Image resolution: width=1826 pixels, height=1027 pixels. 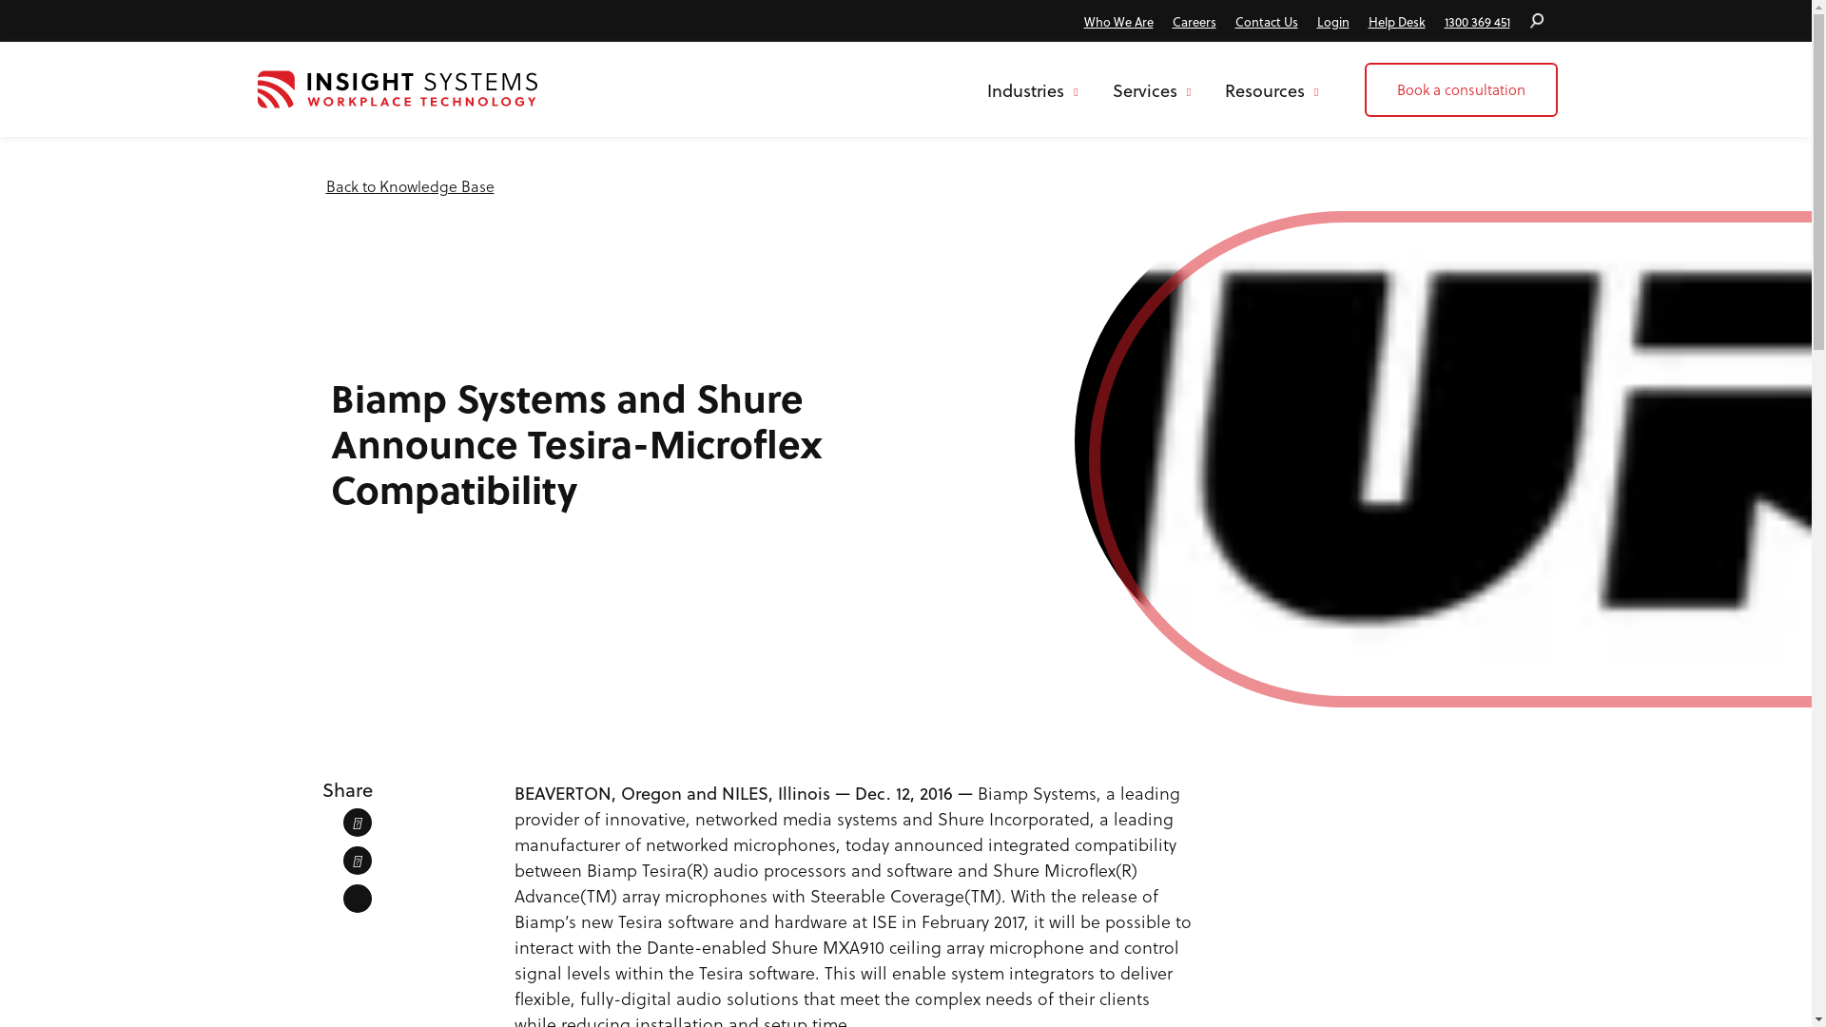 What do you see at coordinates (1332, 21) in the screenshot?
I see `Login` at bounding box center [1332, 21].